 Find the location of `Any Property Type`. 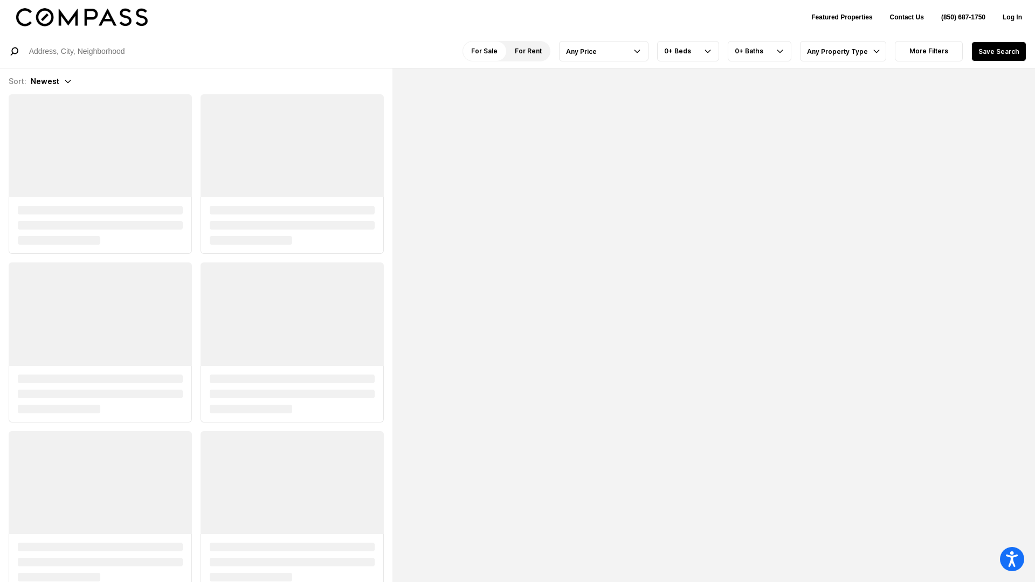

Any Property Type is located at coordinates (843, 51).